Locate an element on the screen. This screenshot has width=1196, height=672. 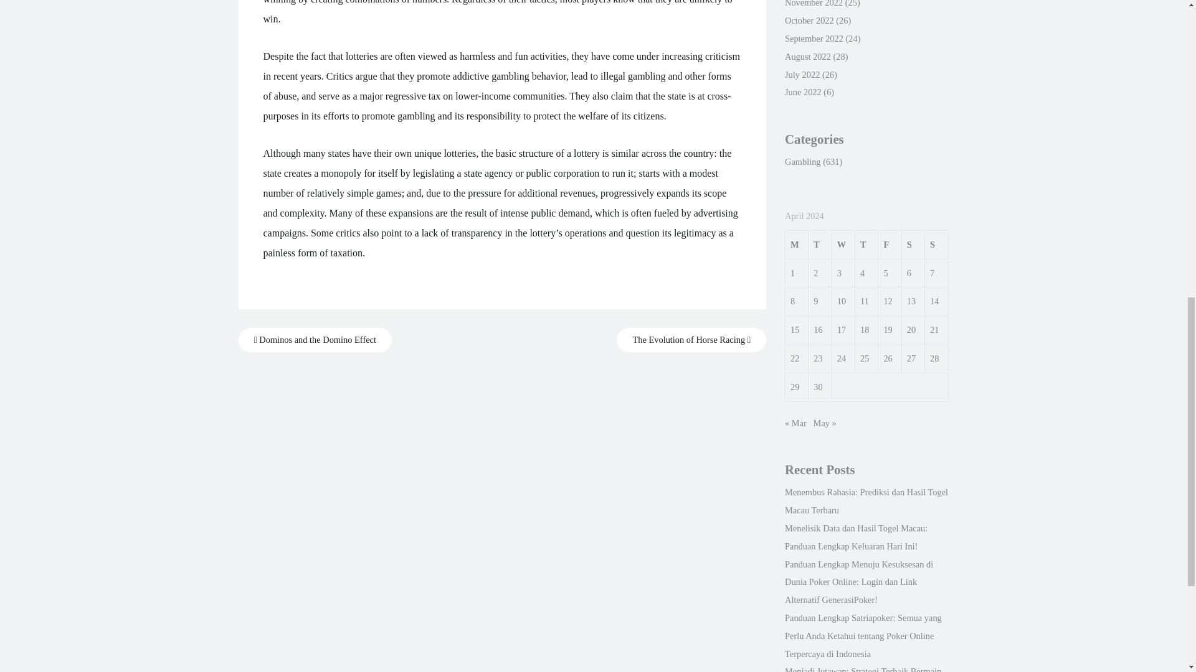
Dominos and the Domino Effect is located at coordinates (314, 340).